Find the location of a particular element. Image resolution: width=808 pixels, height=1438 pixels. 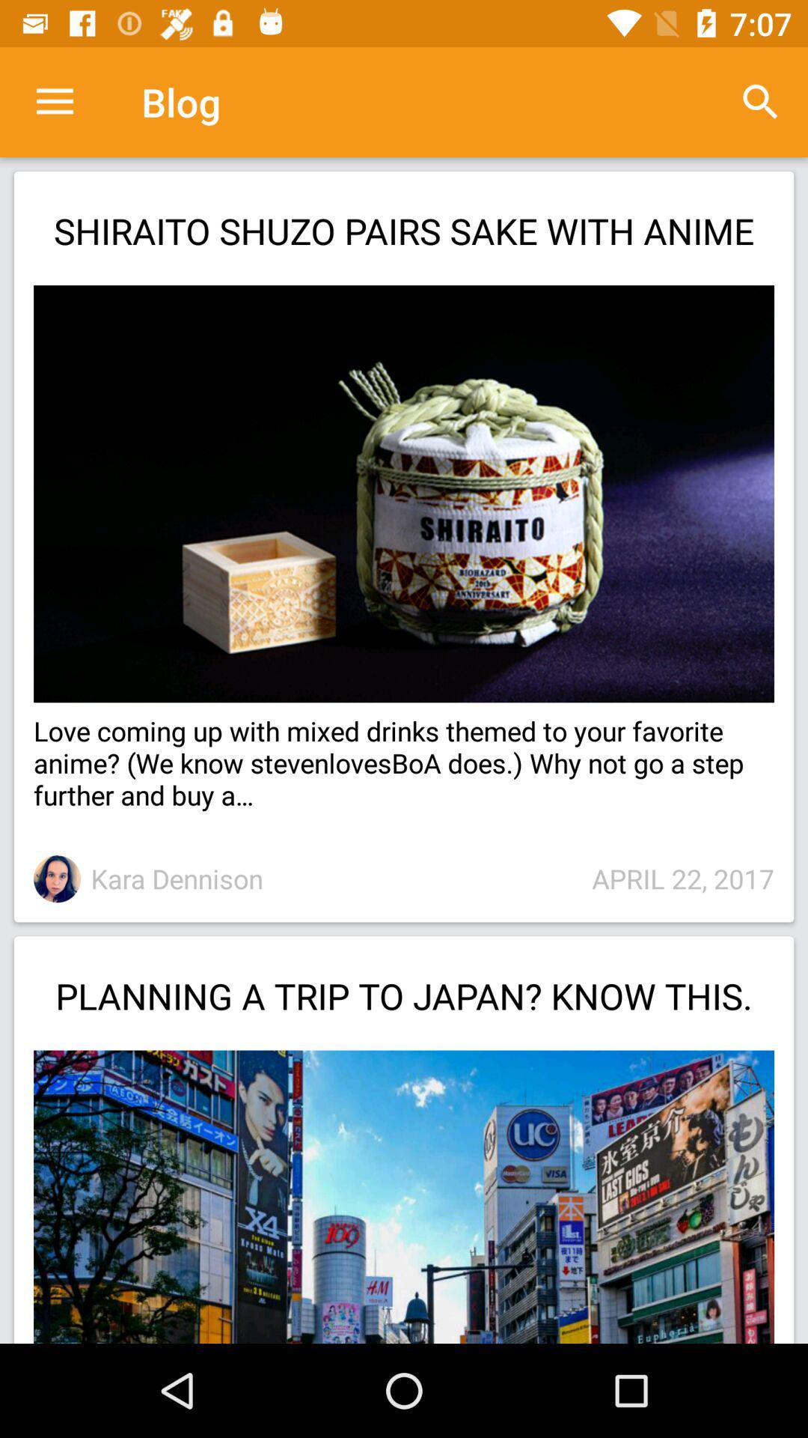

tap the icon to the right of the blog app is located at coordinates (760, 102).